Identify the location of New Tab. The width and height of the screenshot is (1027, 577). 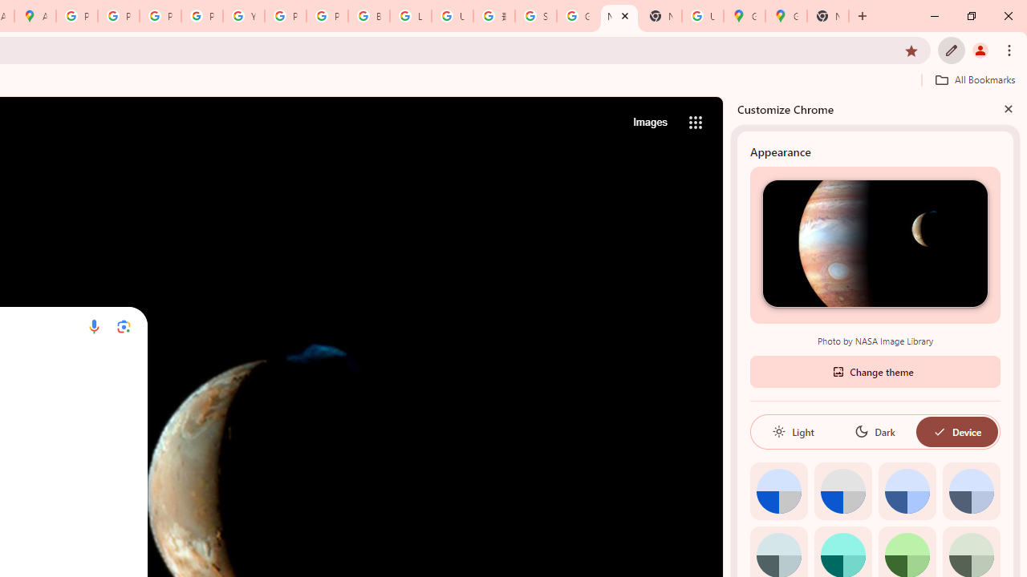
(660, 16).